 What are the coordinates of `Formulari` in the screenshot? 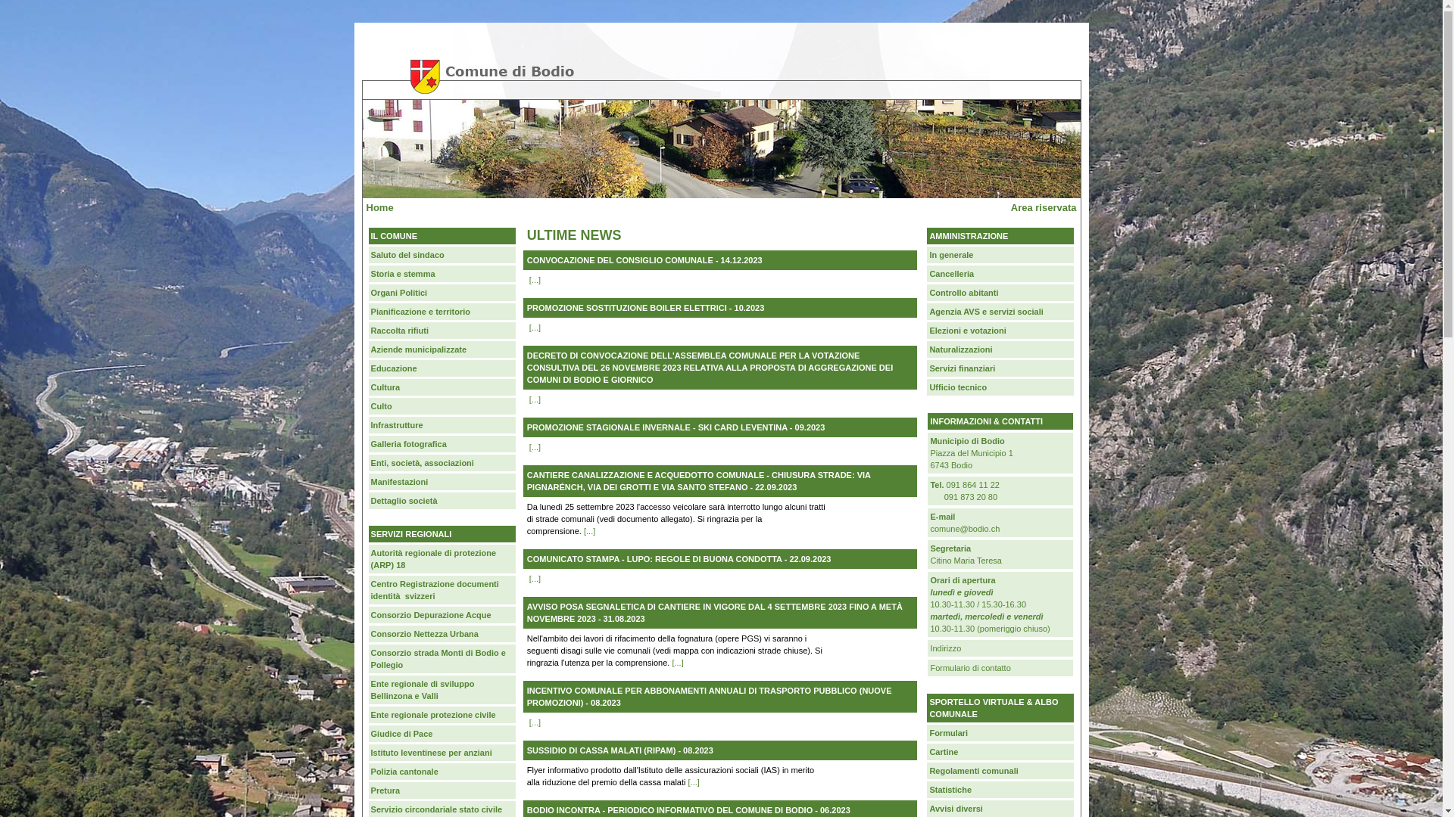 It's located at (1000, 733).